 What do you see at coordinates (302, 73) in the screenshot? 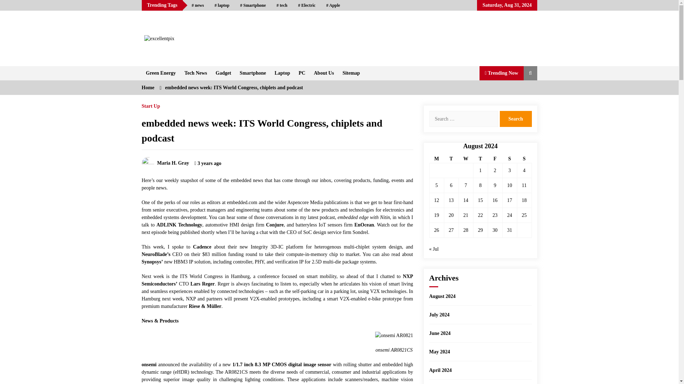
I see `PC` at bounding box center [302, 73].